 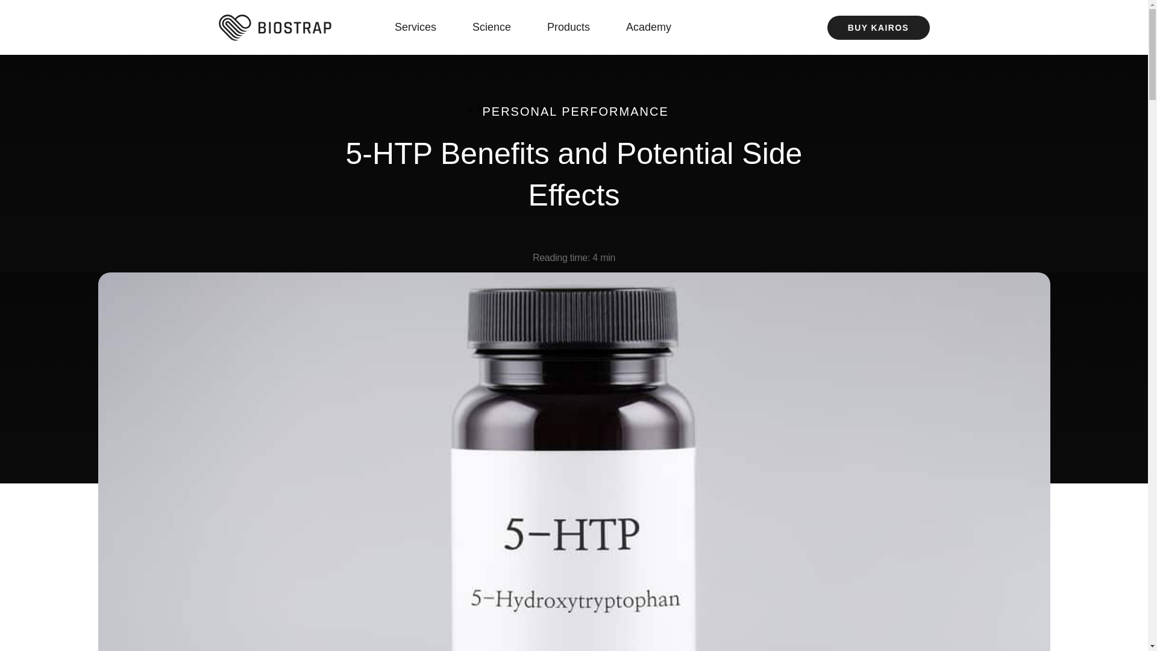 What do you see at coordinates (574, 27) in the screenshot?
I see `Products` at bounding box center [574, 27].